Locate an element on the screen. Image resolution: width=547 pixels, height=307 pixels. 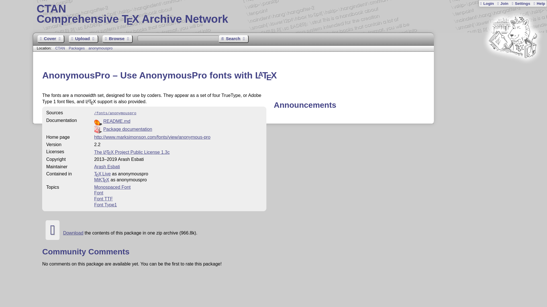
CTAN lion drawing by Duane Bibby is located at coordinates (513, 69).